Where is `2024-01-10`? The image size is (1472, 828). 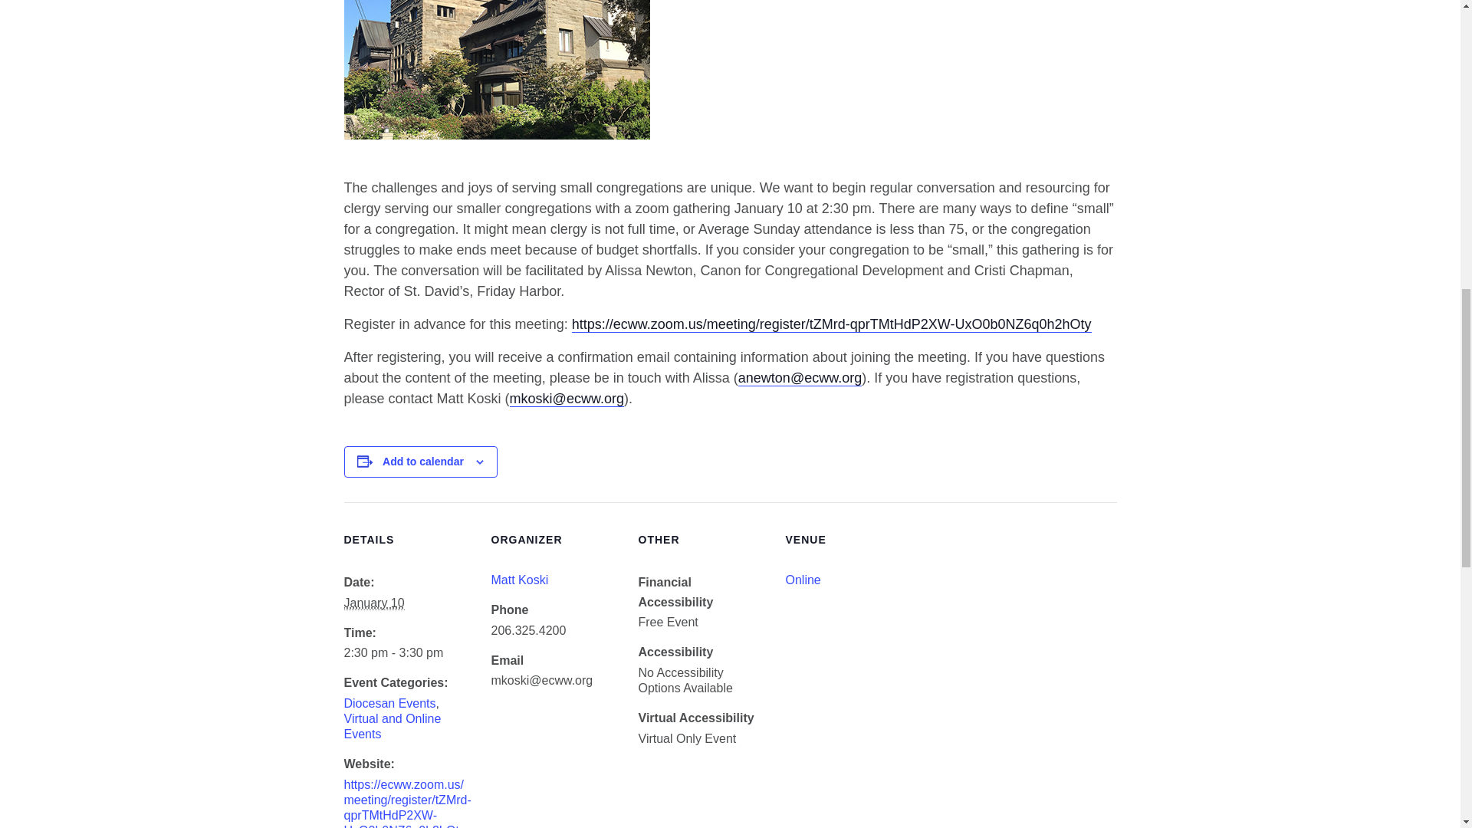
2024-01-10 is located at coordinates (408, 653).